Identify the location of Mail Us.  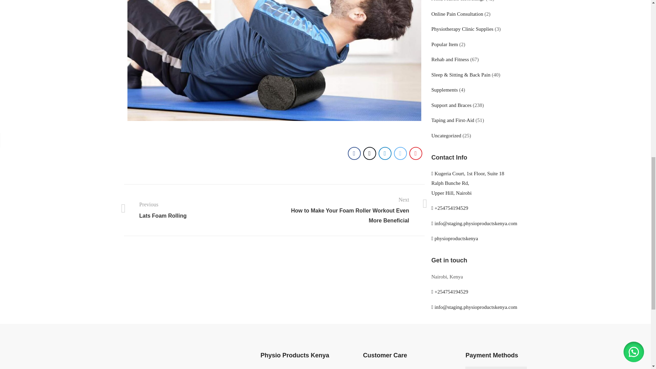
(474, 307).